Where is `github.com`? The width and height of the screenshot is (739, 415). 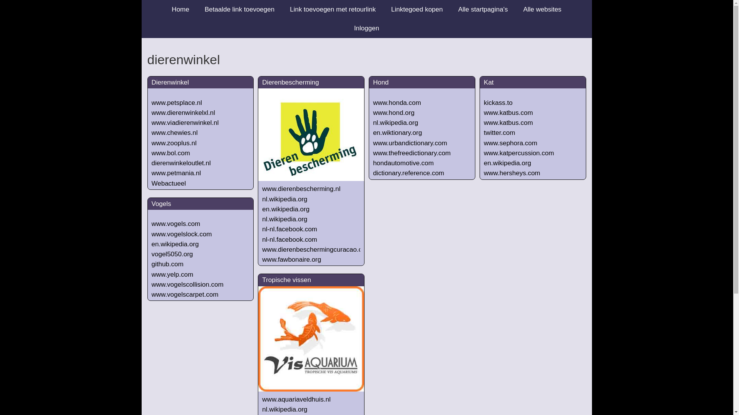
github.com is located at coordinates (168, 264).